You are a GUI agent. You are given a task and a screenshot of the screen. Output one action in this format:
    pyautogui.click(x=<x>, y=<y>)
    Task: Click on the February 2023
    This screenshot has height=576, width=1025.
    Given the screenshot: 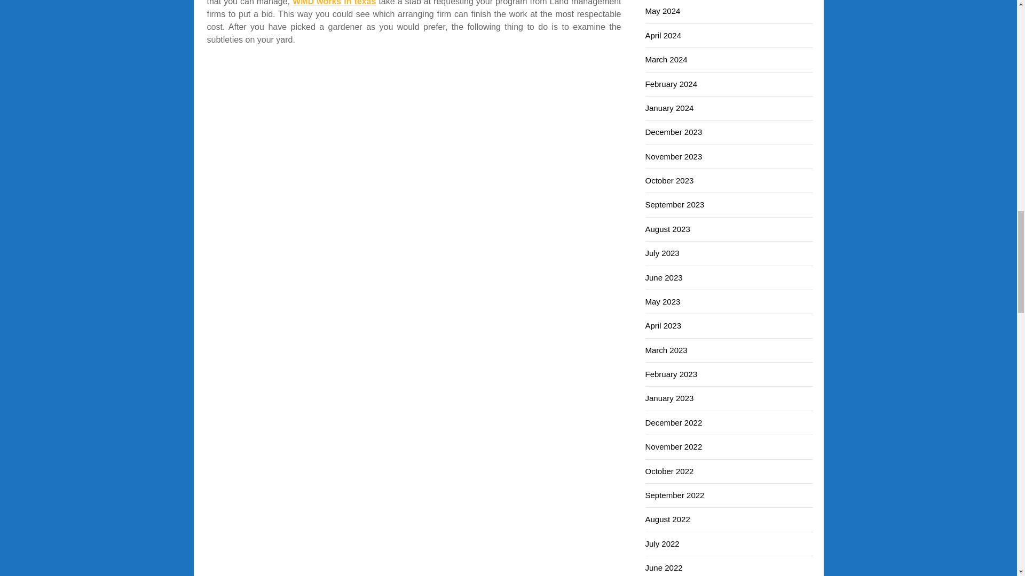 What is the action you would take?
    pyautogui.click(x=671, y=374)
    